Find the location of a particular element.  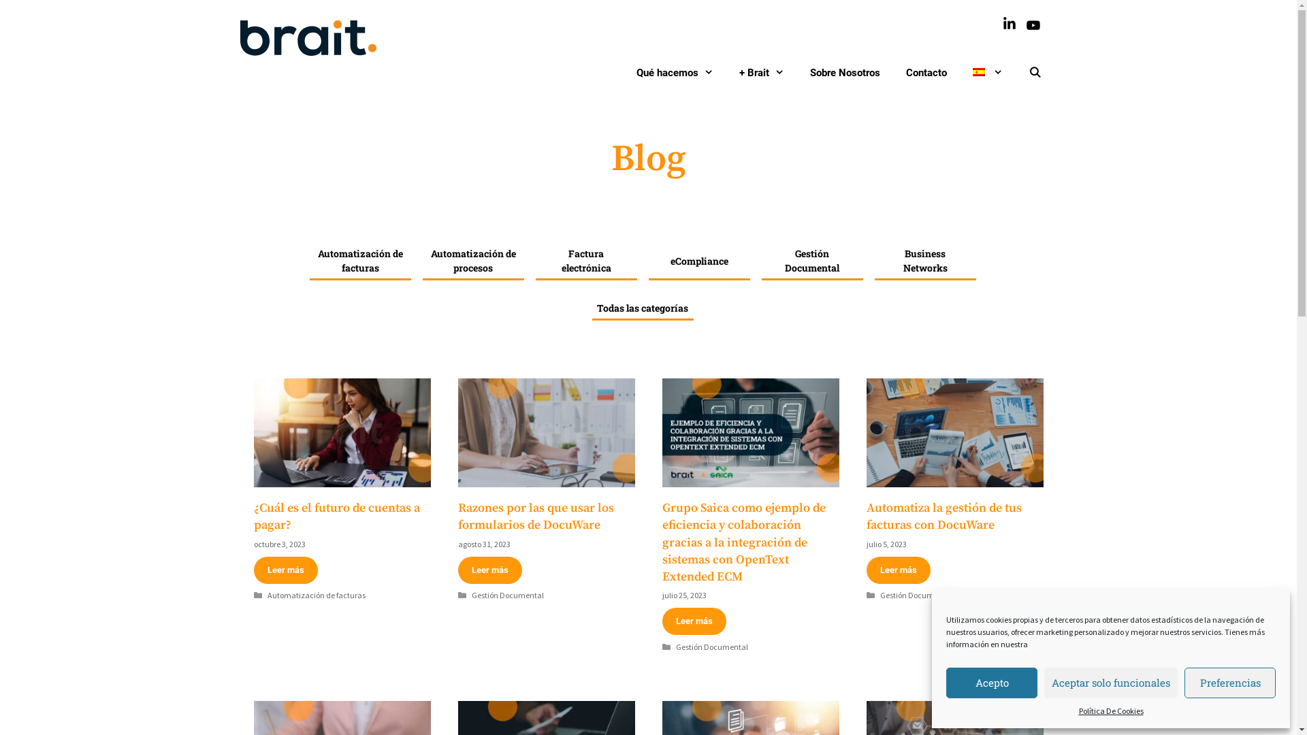

+ Brait is located at coordinates (764, 73).